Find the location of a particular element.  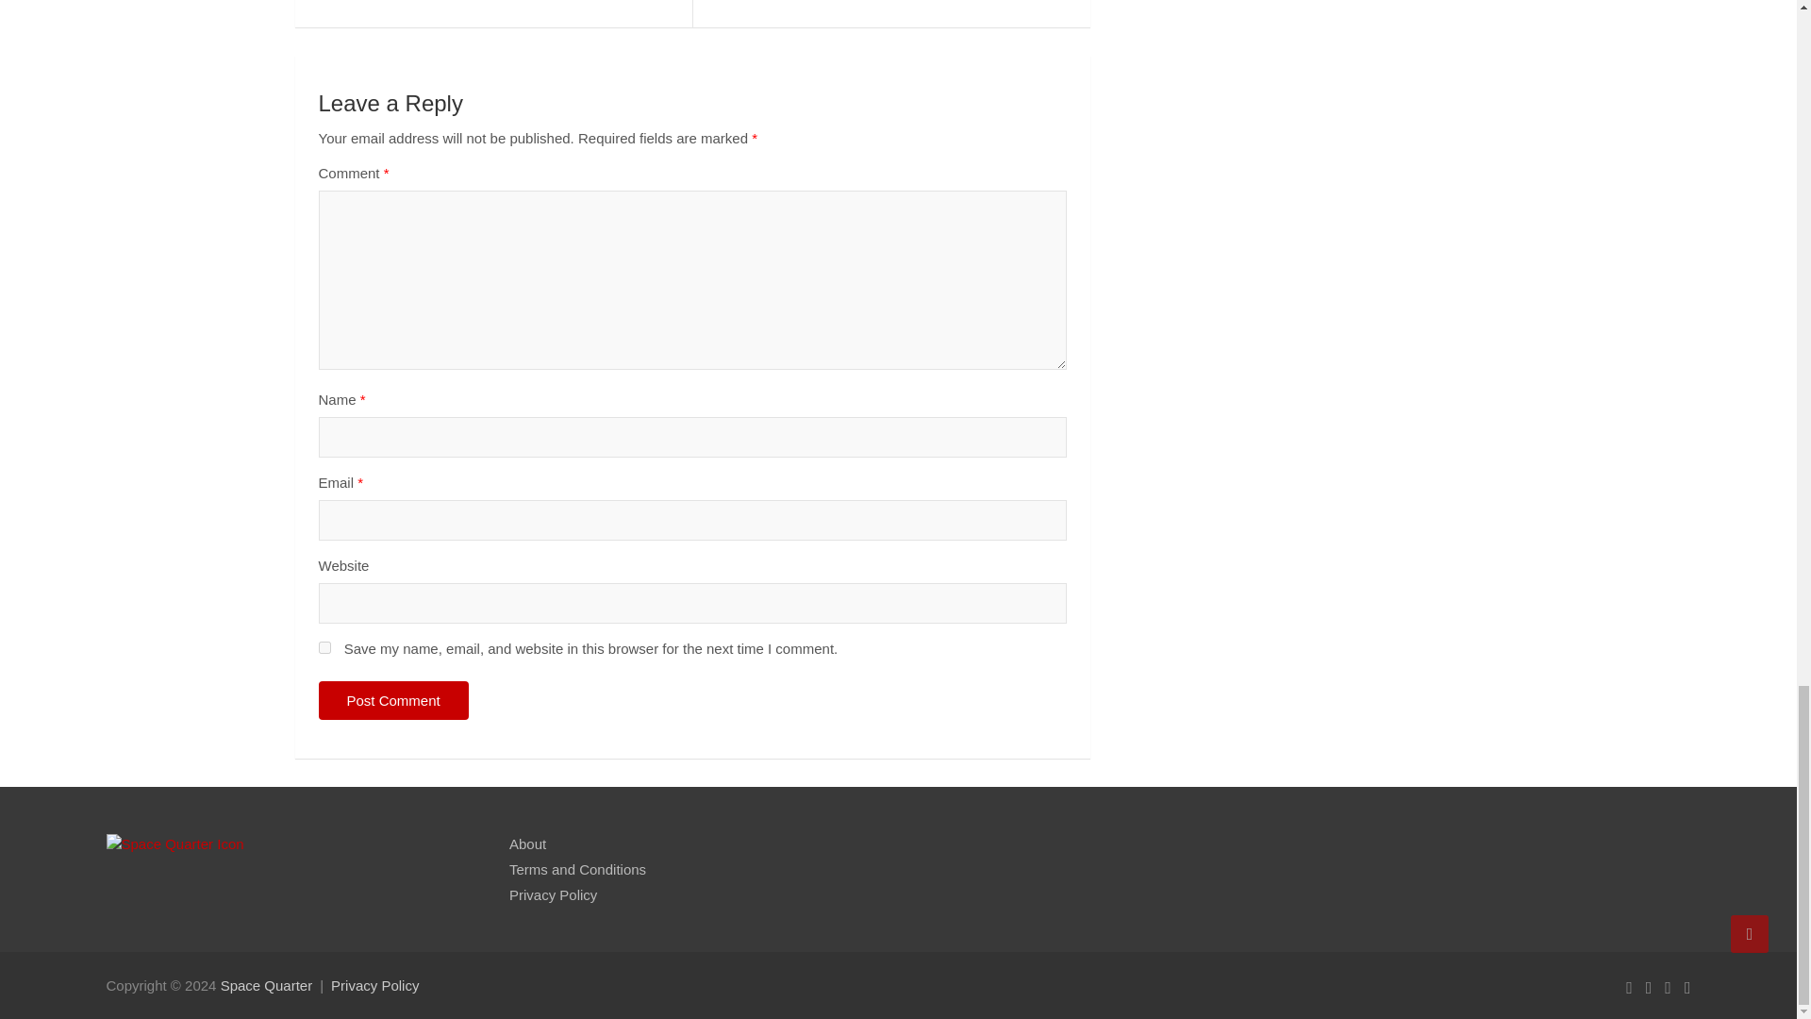

The Biggest Space Stories of 2023 is located at coordinates (492, 4).